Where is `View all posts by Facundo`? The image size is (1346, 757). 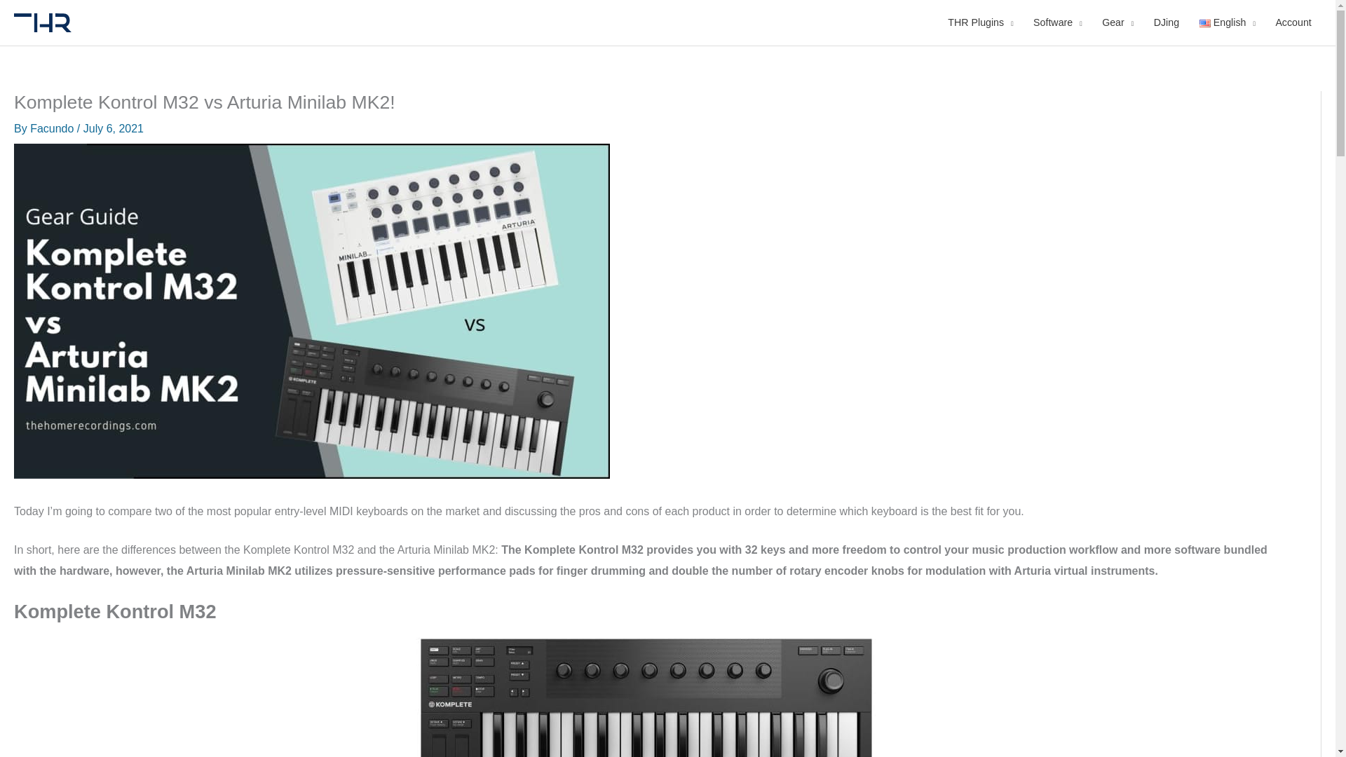 View all posts by Facundo is located at coordinates (53, 128).